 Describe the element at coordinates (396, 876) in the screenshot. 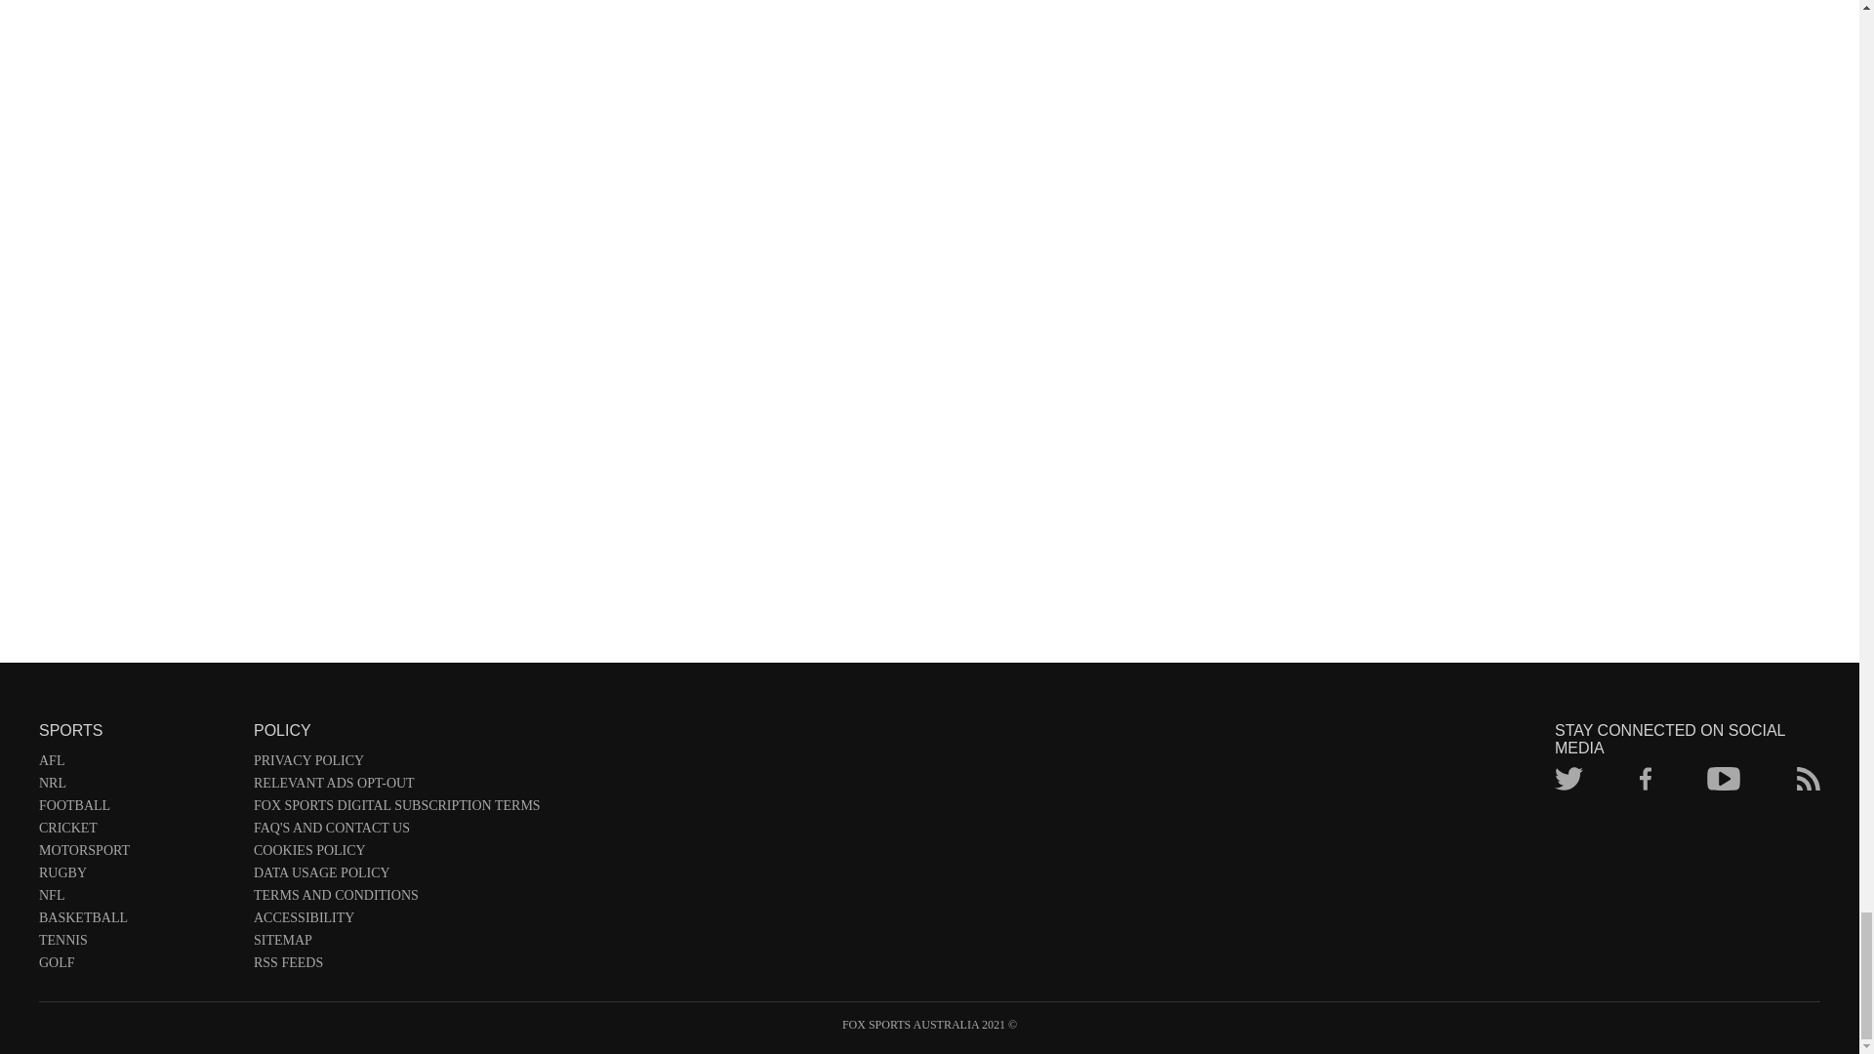

I see `DATA USAGE POLICY` at that location.